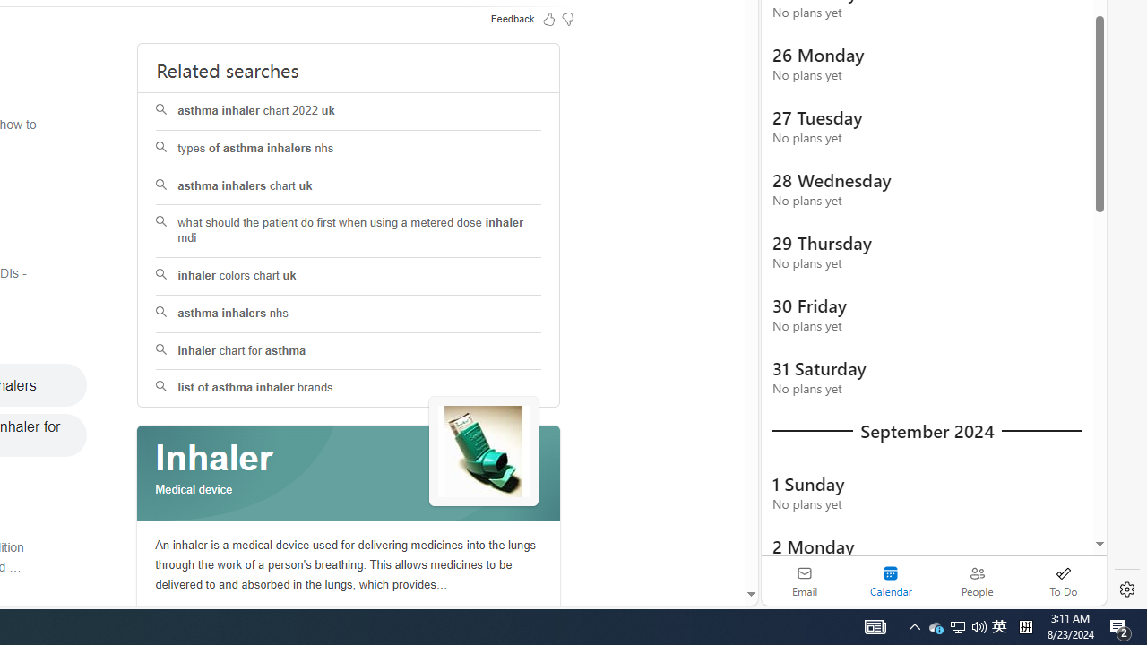 Image resolution: width=1147 pixels, height=645 pixels. I want to click on Selected calendar module. Date today is 22, so click(891, 580).